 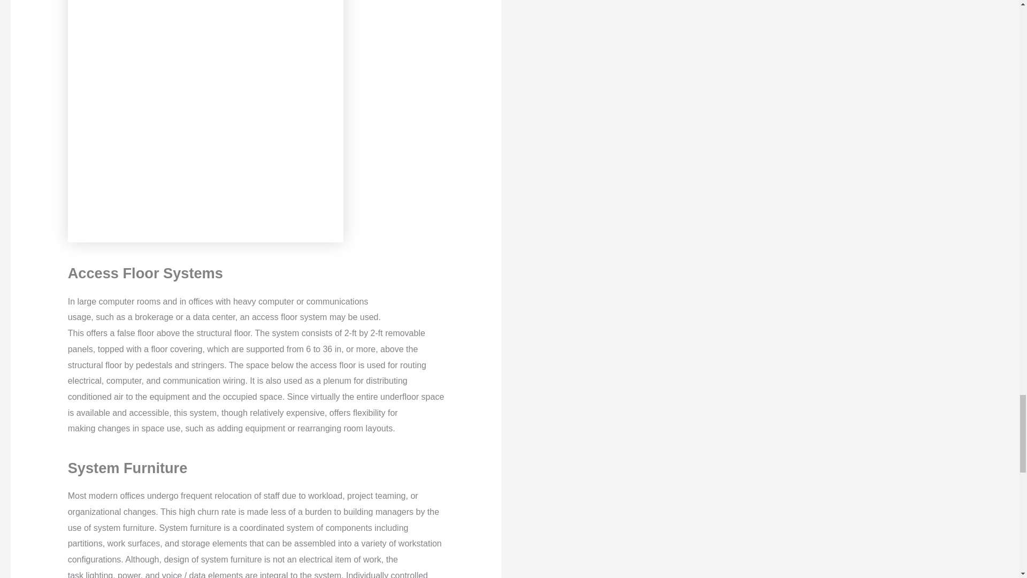 I want to click on FIGURE 15.6 Cellular steel decking serves, so click(x=205, y=121).